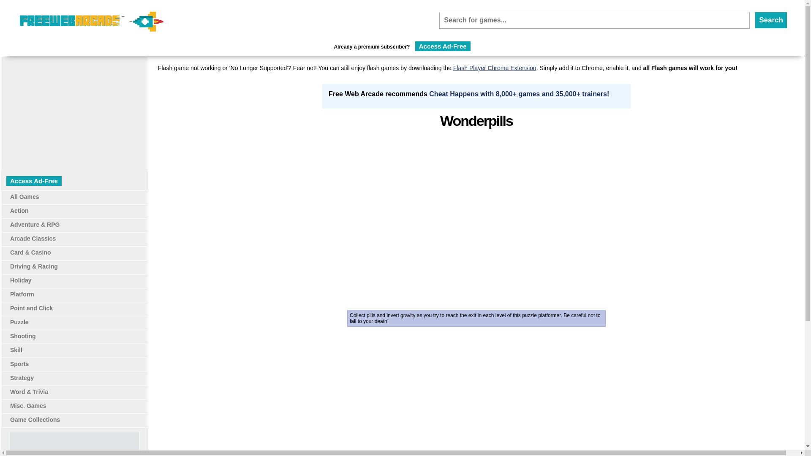  I want to click on Access Ad-Free, so click(443, 46).